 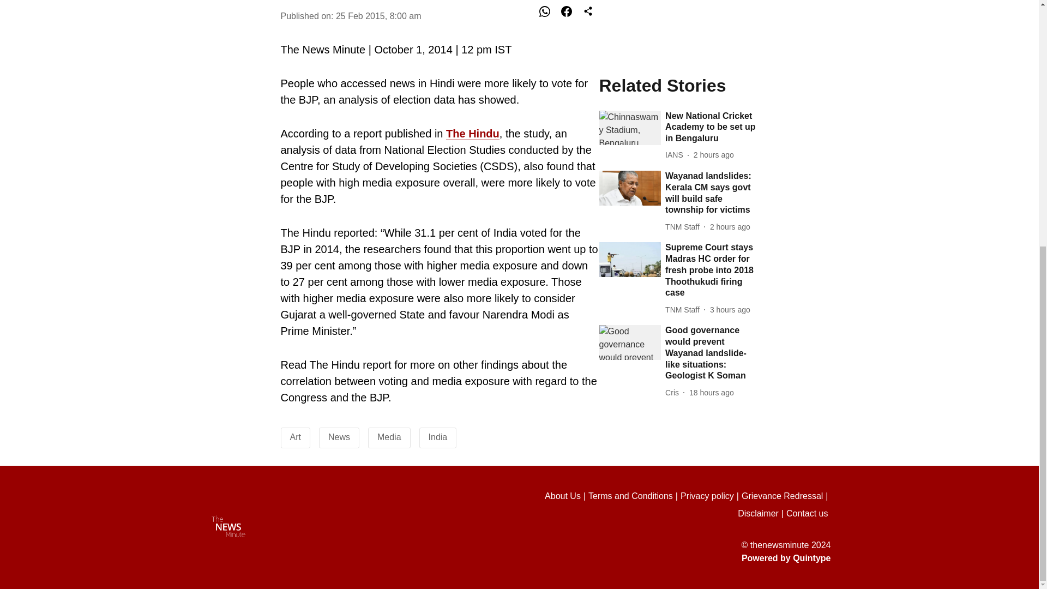 I want to click on 2024-08-04 05:29, so click(x=730, y=21).